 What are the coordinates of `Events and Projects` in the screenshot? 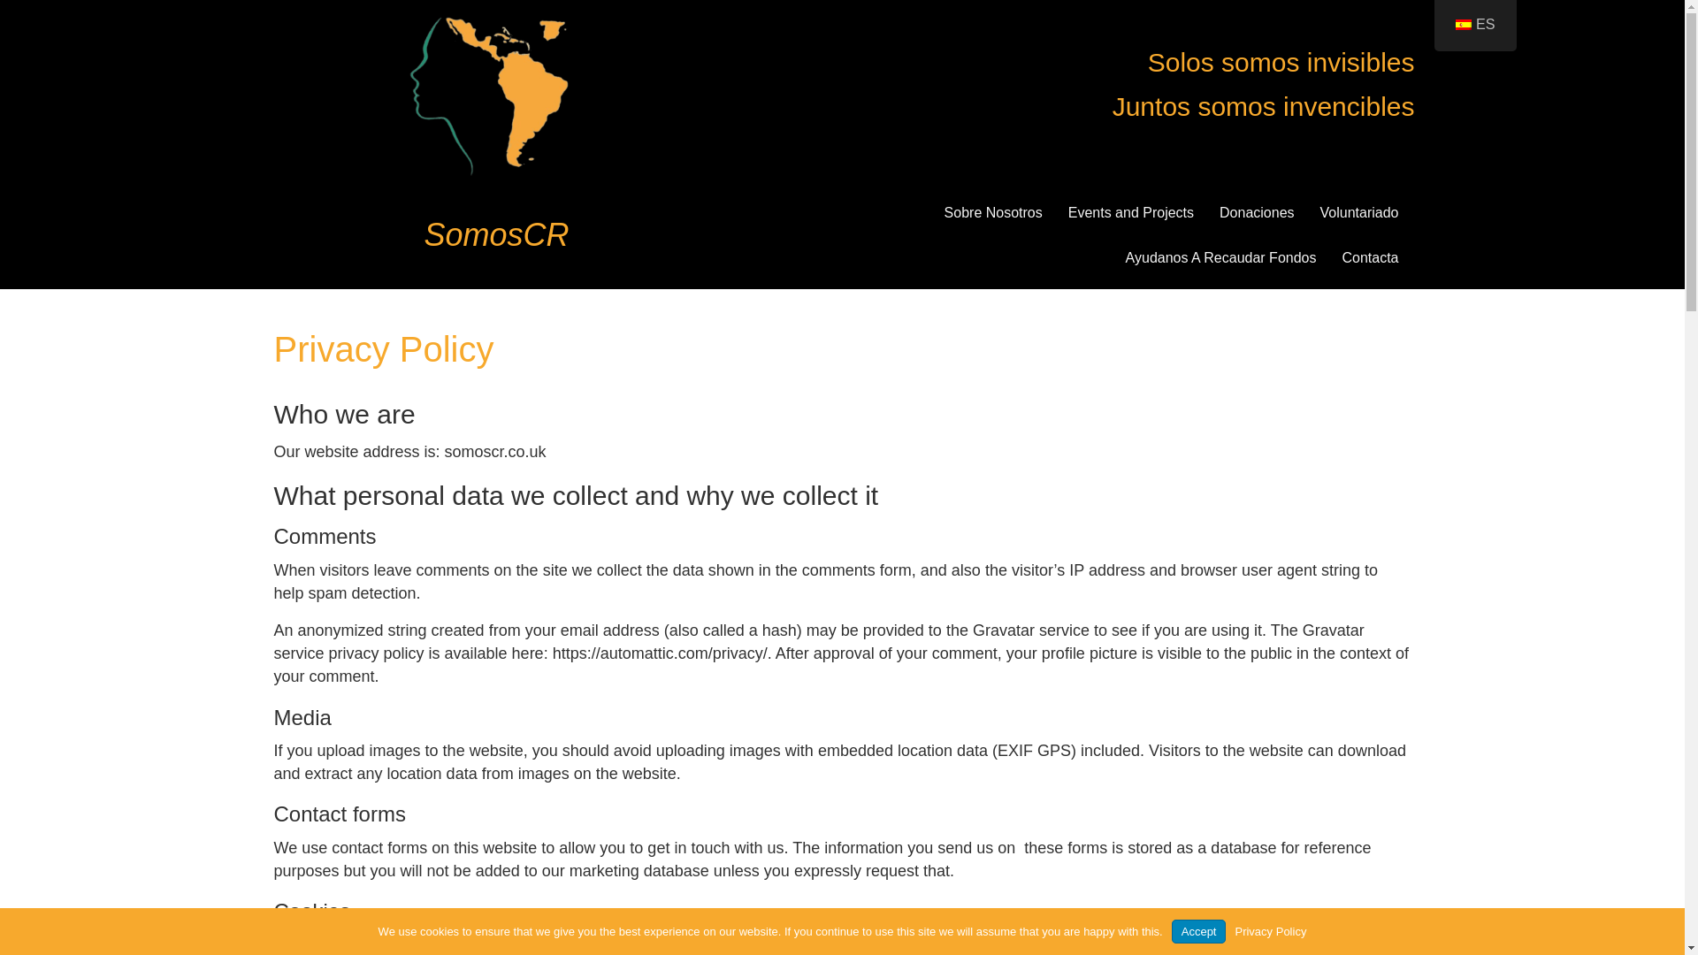 It's located at (1130, 212).